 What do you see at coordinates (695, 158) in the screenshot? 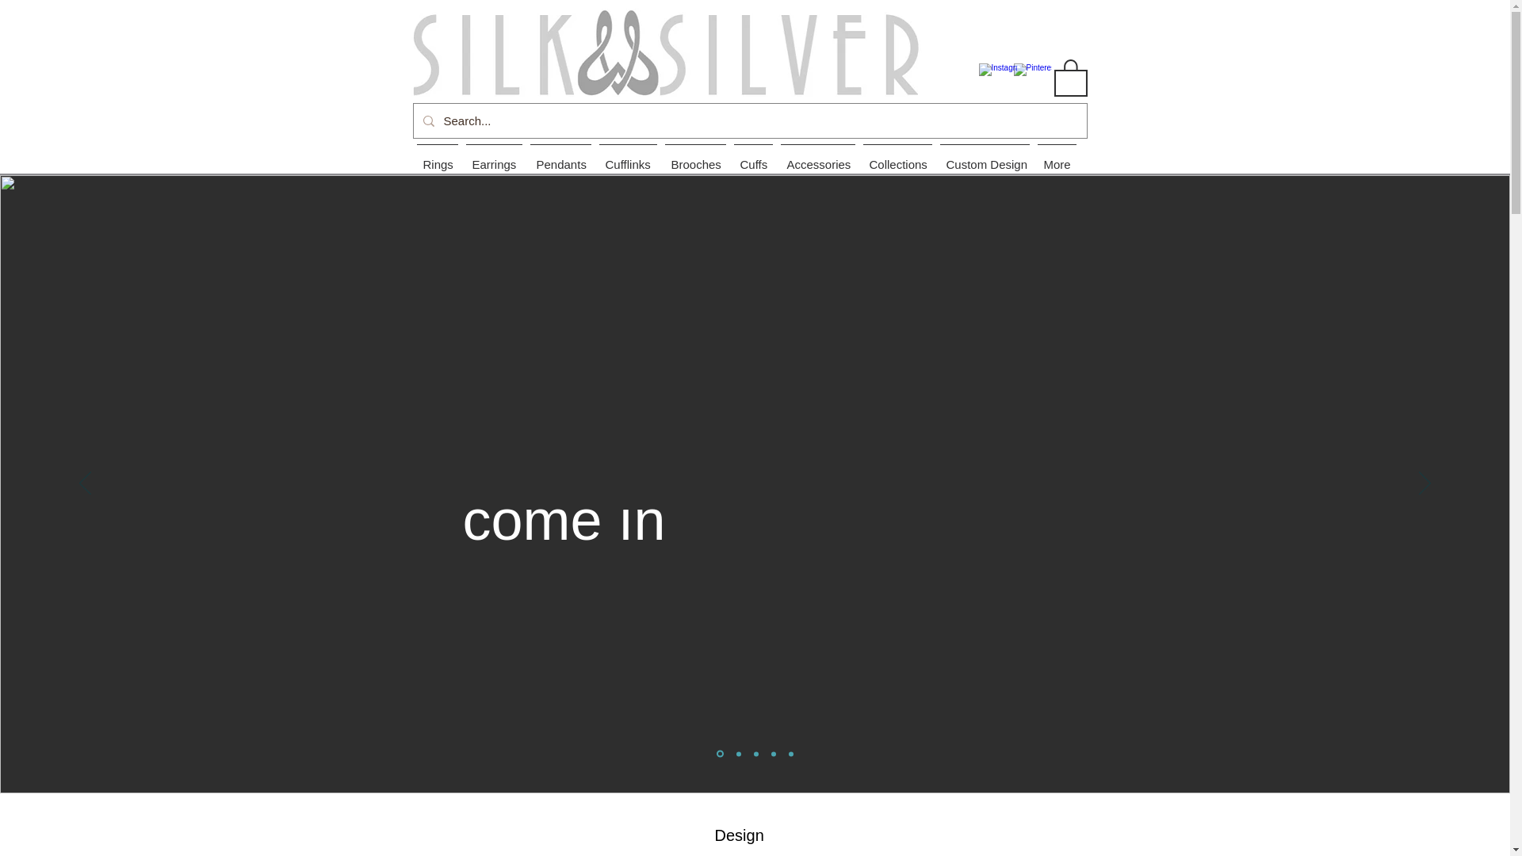
I see `Brooches` at bounding box center [695, 158].